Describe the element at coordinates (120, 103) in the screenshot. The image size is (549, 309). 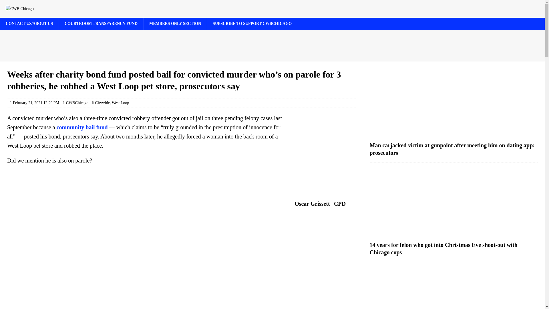
I see `West Loop` at that location.